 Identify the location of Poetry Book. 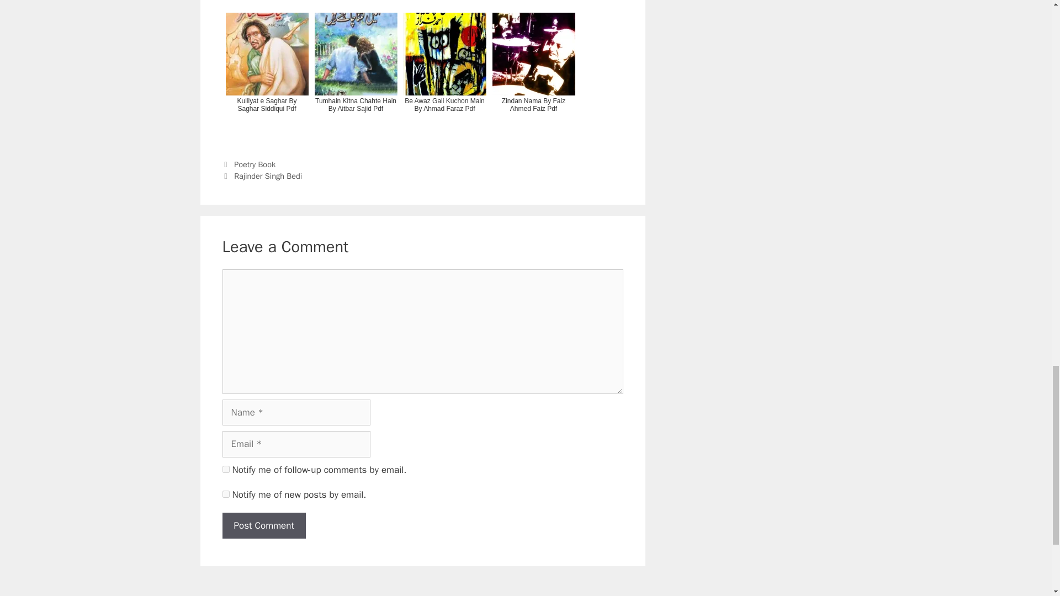
(255, 164).